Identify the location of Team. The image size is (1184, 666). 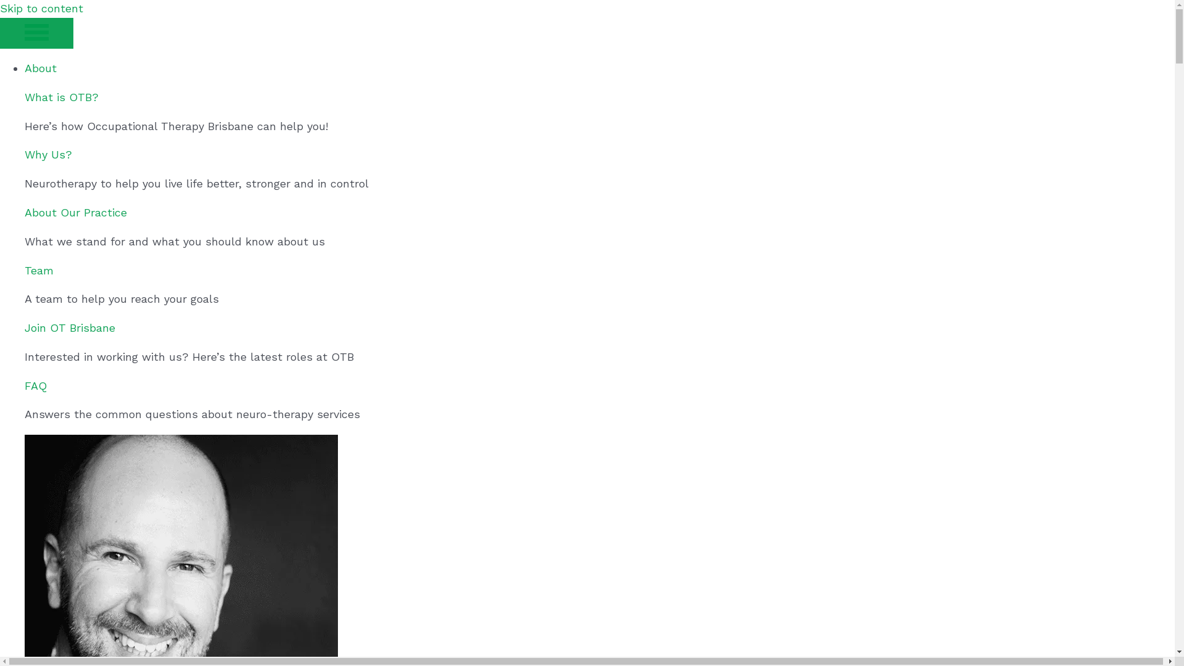
(39, 270).